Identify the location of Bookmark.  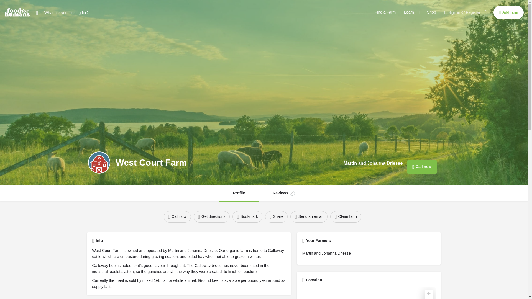
(247, 216).